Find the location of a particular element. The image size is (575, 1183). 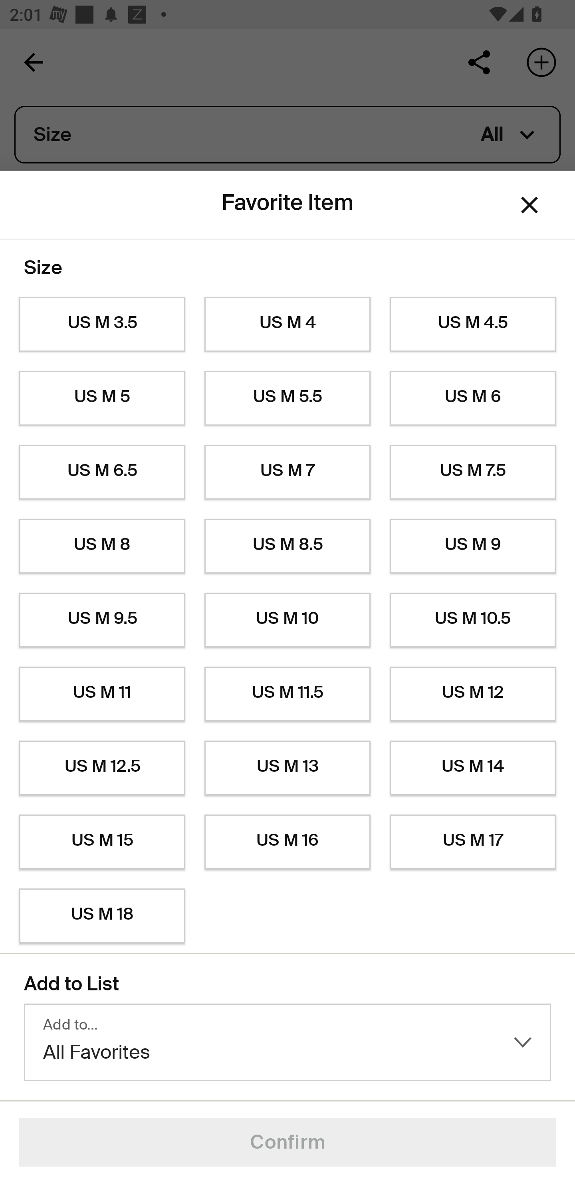

US M 12 is located at coordinates (473, 694).